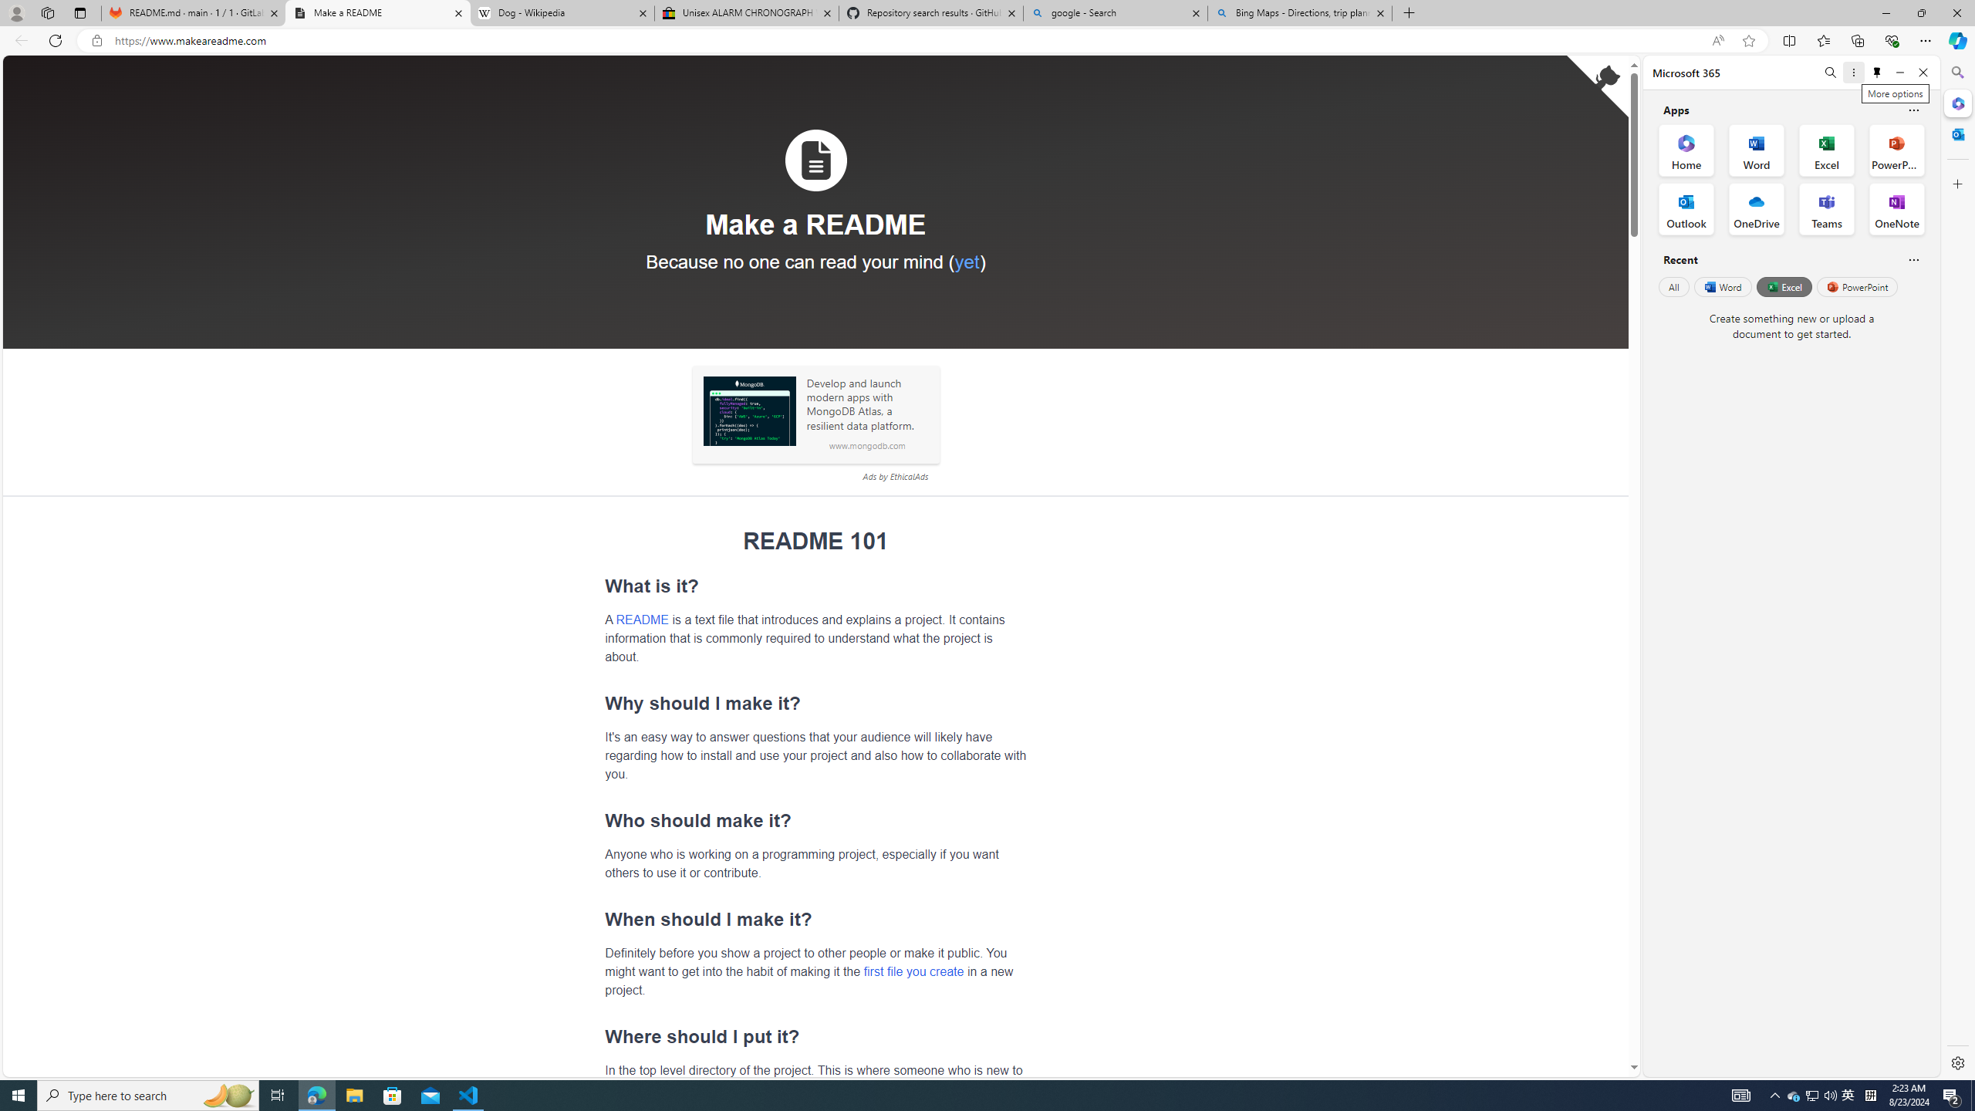  I want to click on OneDrive Office App, so click(1757, 209).